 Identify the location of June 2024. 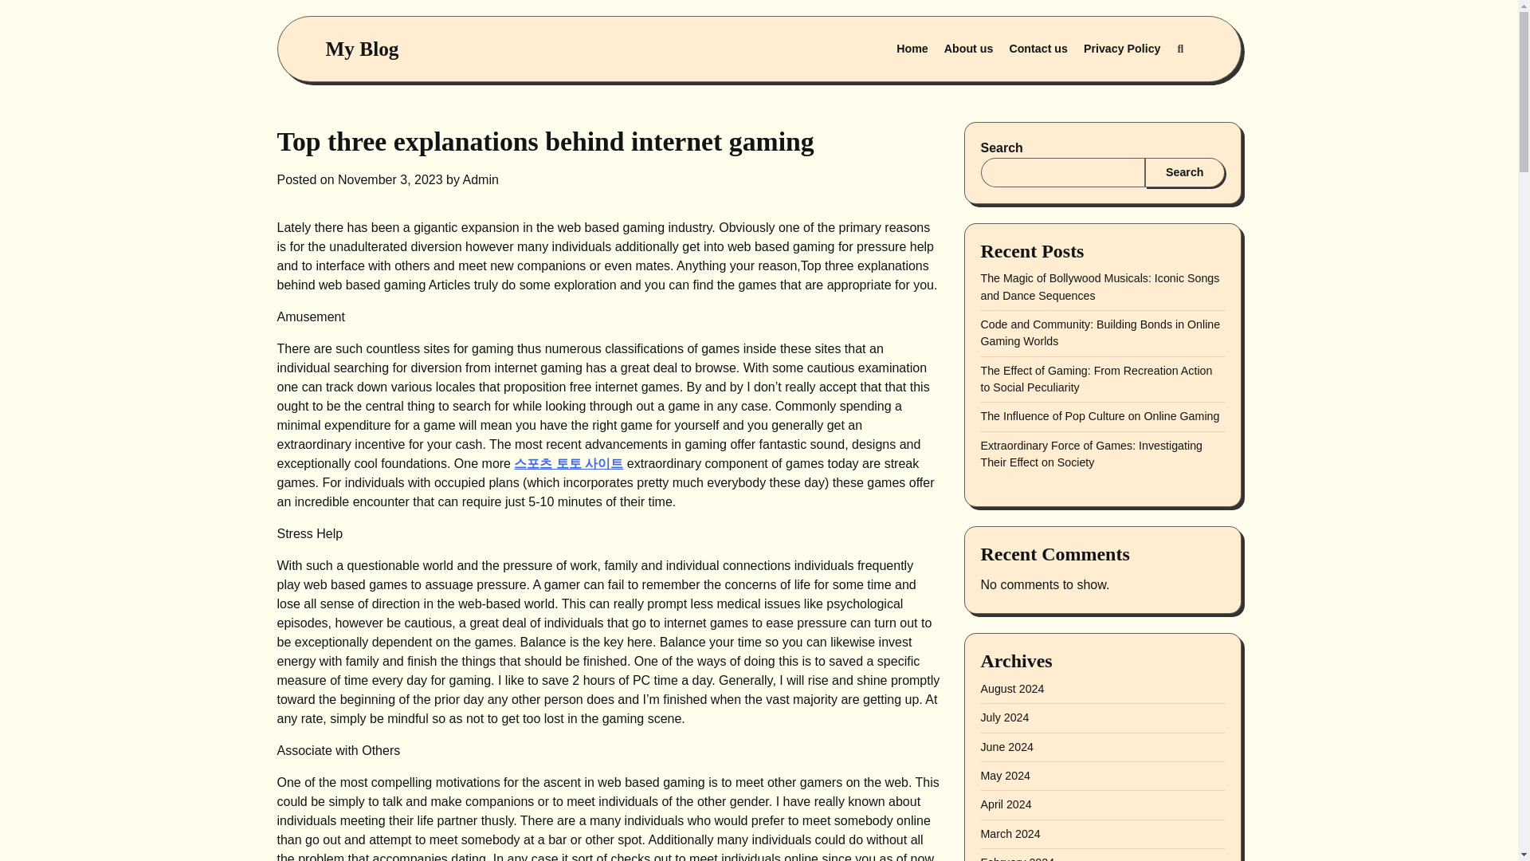
(1007, 746).